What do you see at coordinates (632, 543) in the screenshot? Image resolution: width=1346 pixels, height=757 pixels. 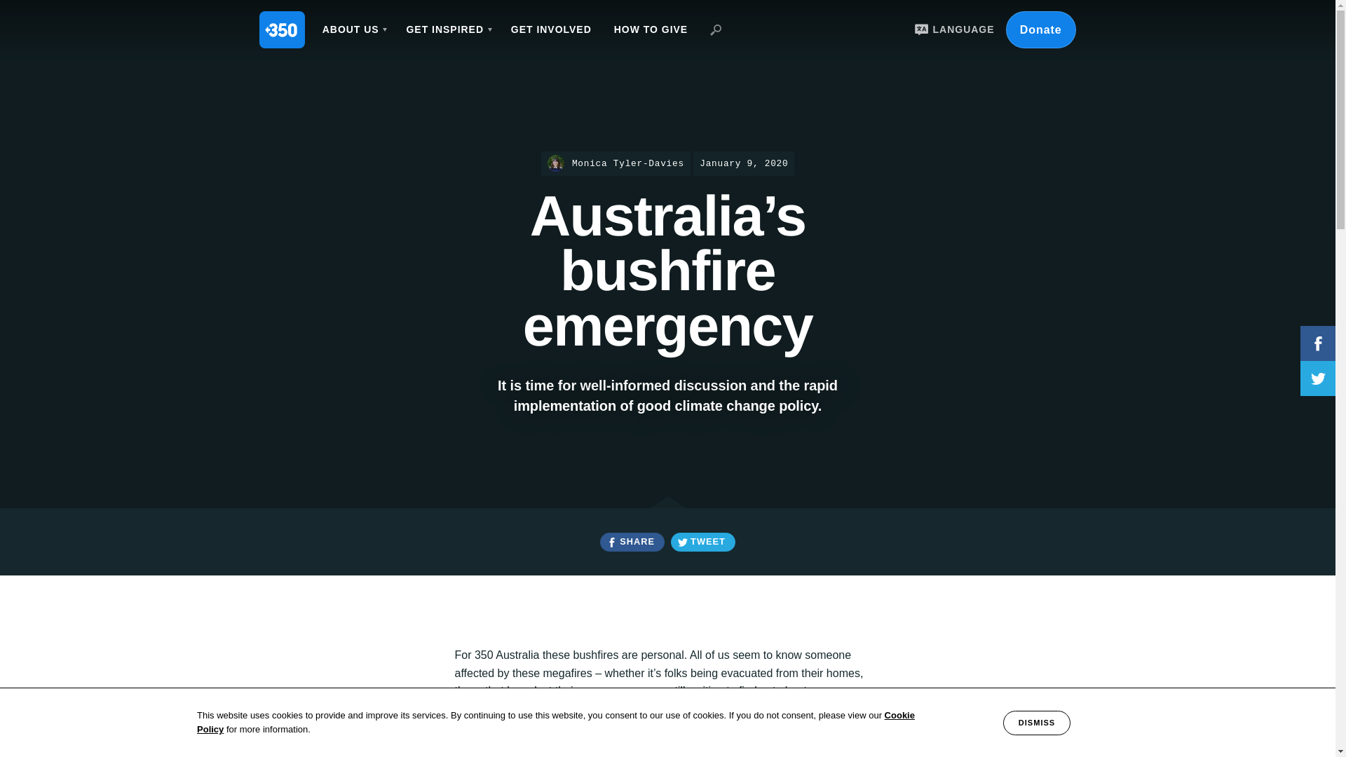 I see `SHARE` at bounding box center [632, 543].